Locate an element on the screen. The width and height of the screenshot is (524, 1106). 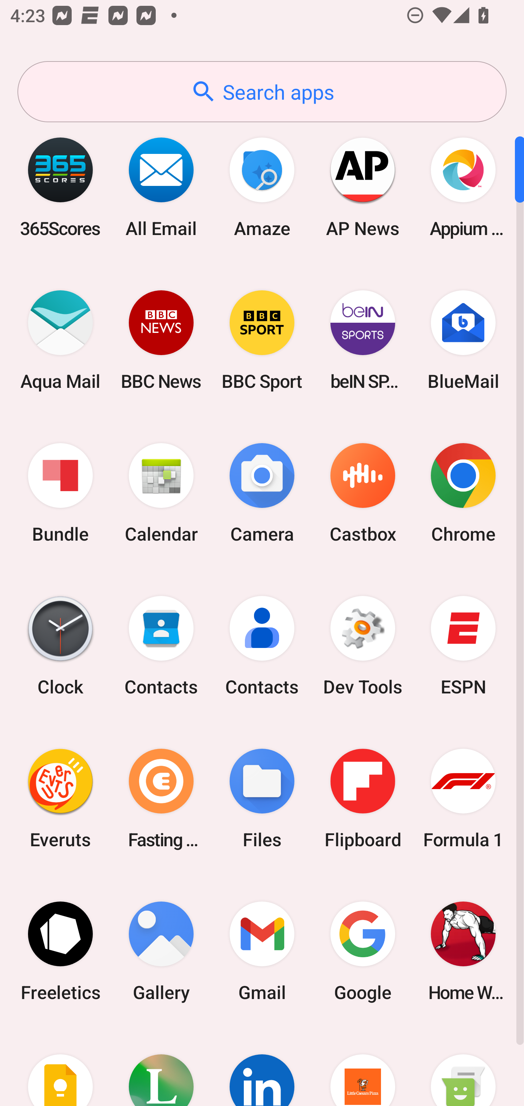
Home Workout is located at coordinates (463, 951).